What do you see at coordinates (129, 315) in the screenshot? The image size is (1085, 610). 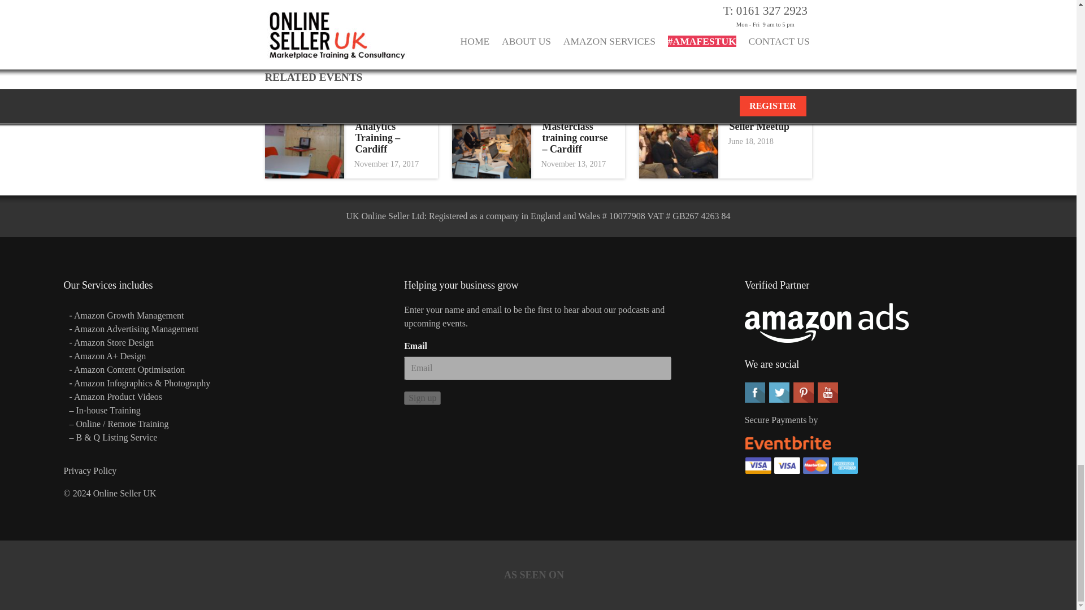 I see `Amazon Growth Management` at bounding box center [129, 315].